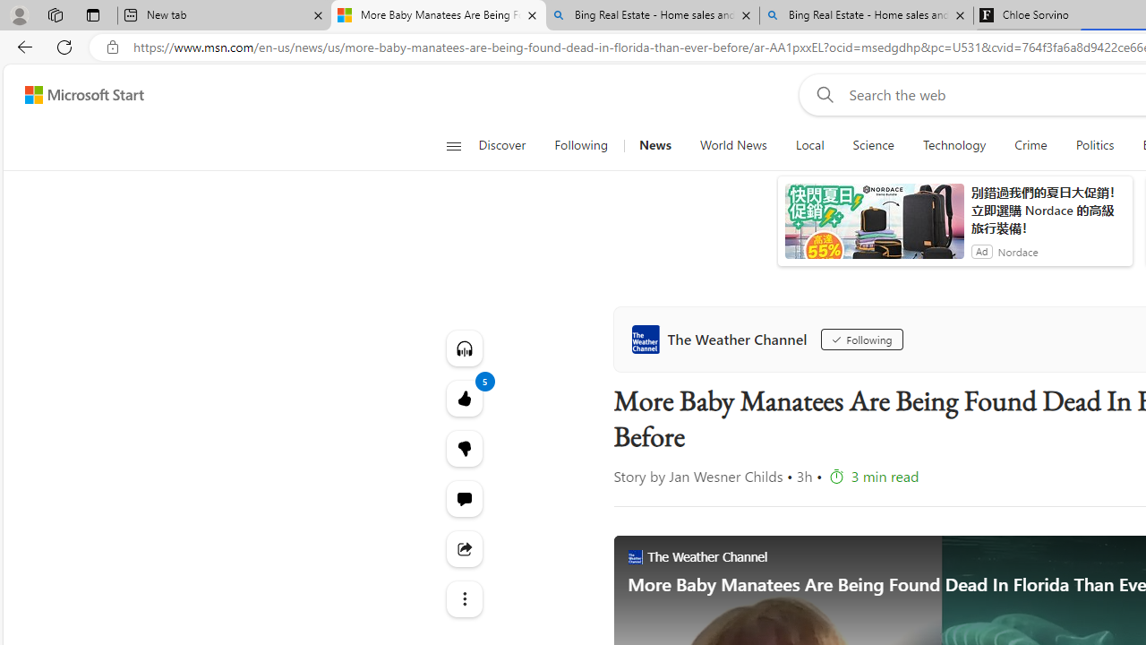 The height and width of the screenshot is (645, 1146). I want to click on Following, so click(580, 145).